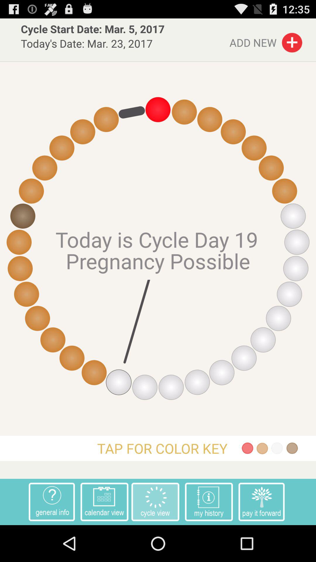  Describe the element at coordinates (104, 502) in the screenshot. I see `open the icon below the tap for color` at that location.